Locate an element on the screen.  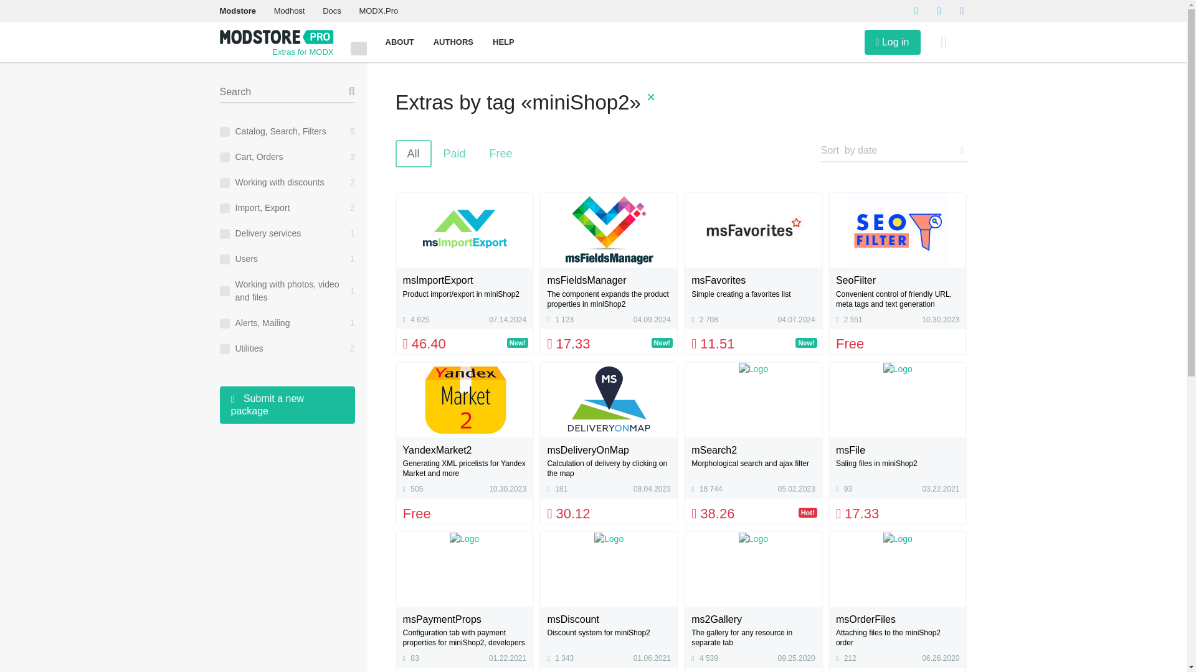
AUTHORS is located at coordinates (453, 42).